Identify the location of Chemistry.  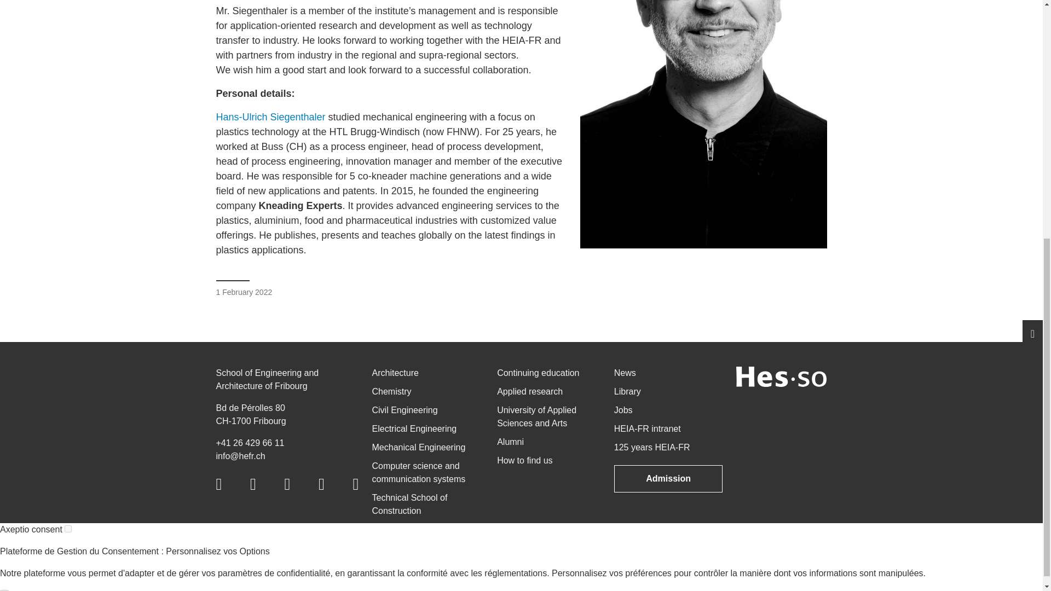
(392, 391).